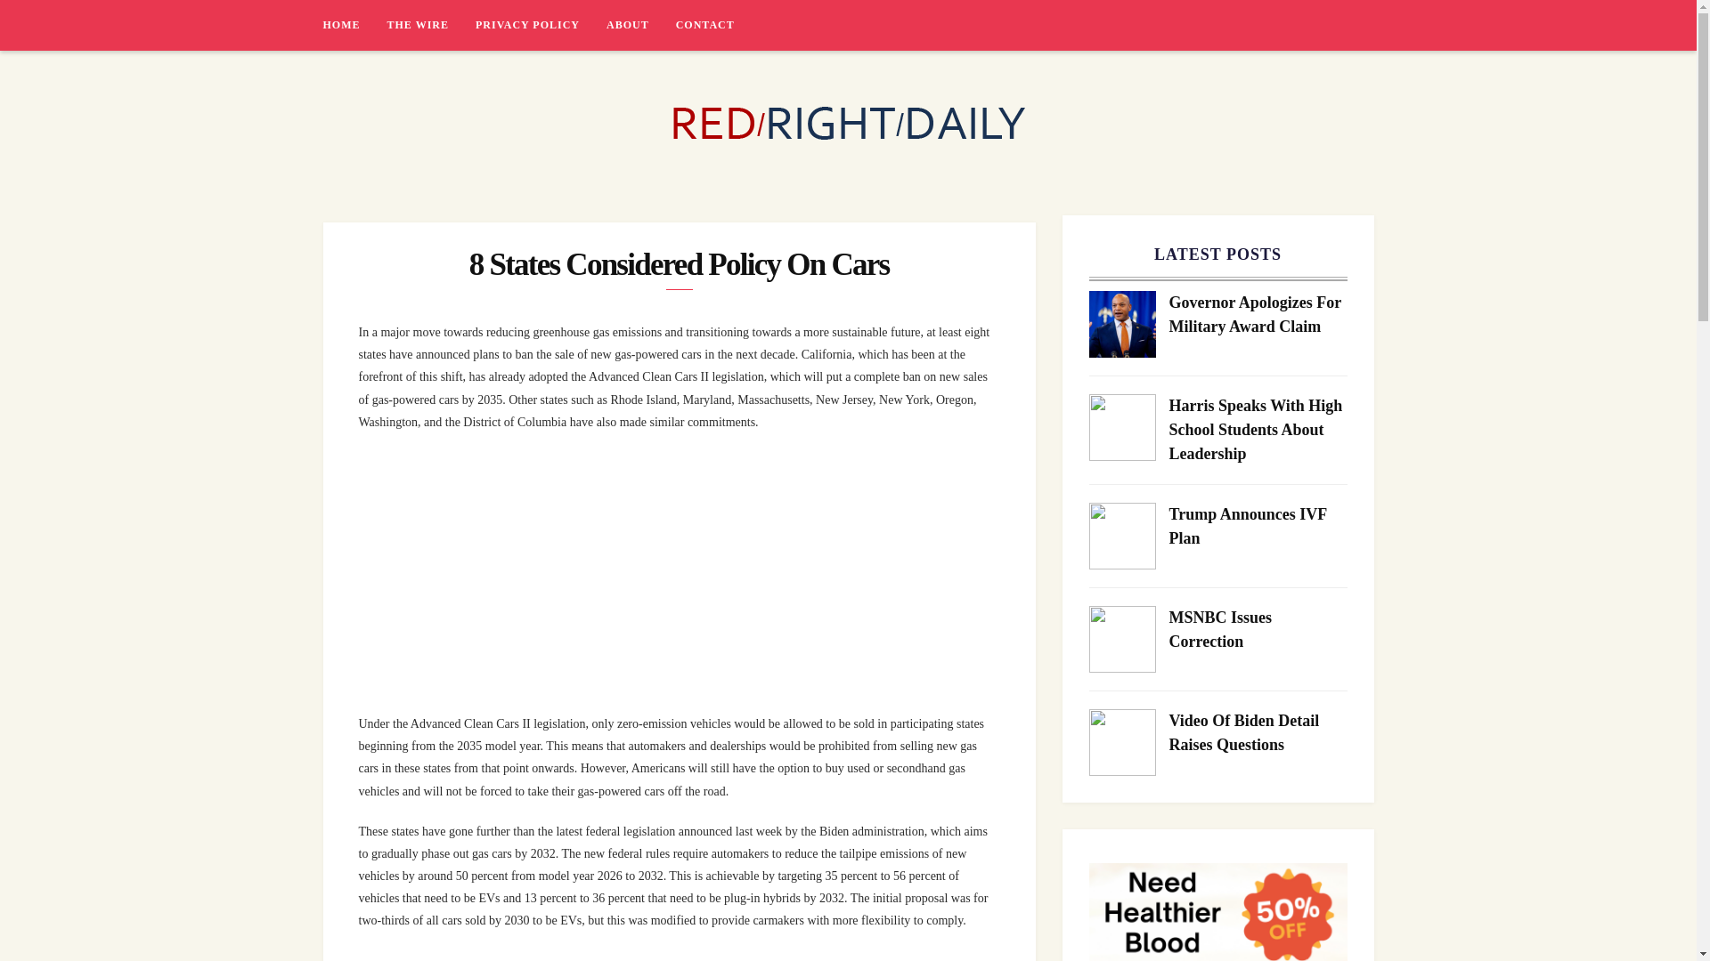 This screenshot has width=1710, height=961. I want to click on Harris Speaks With High School Students About Leadership, so click(1258, 429).